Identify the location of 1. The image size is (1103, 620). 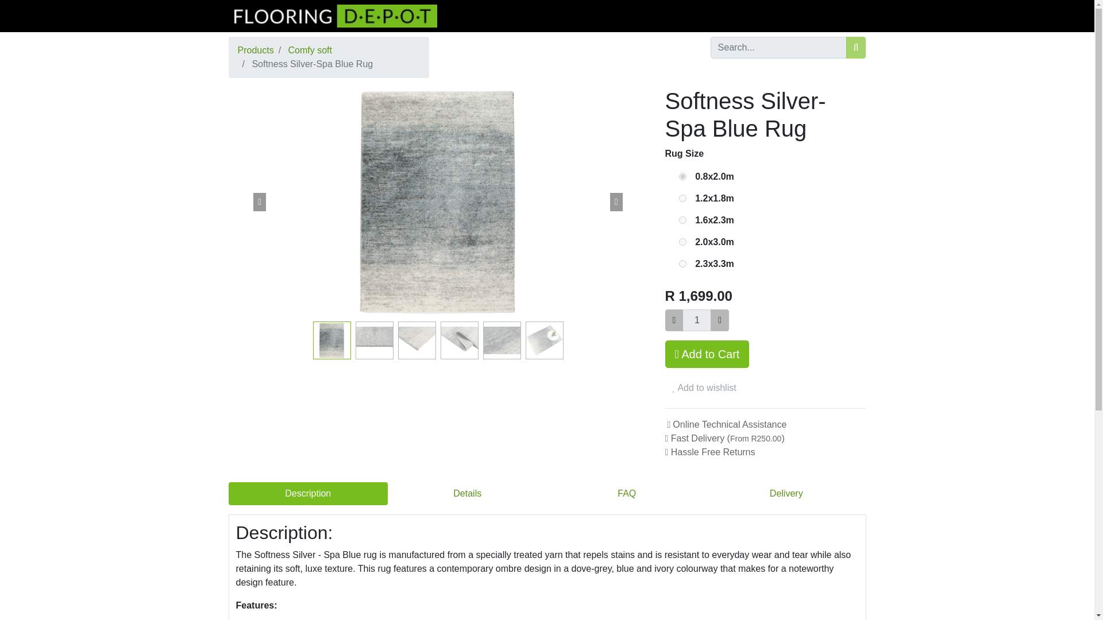
(697, 320).